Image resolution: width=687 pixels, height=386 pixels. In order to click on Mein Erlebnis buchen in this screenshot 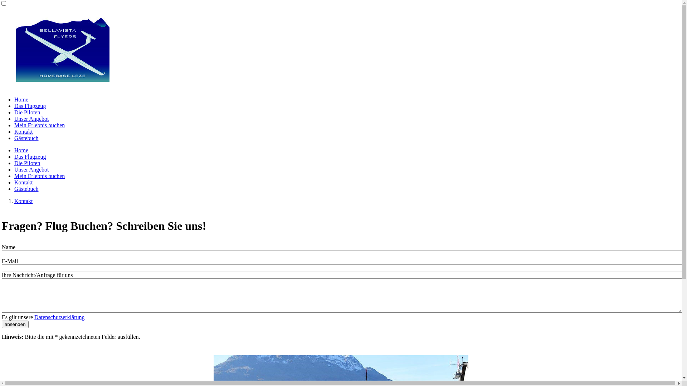, I will do `click(39, 176)`.